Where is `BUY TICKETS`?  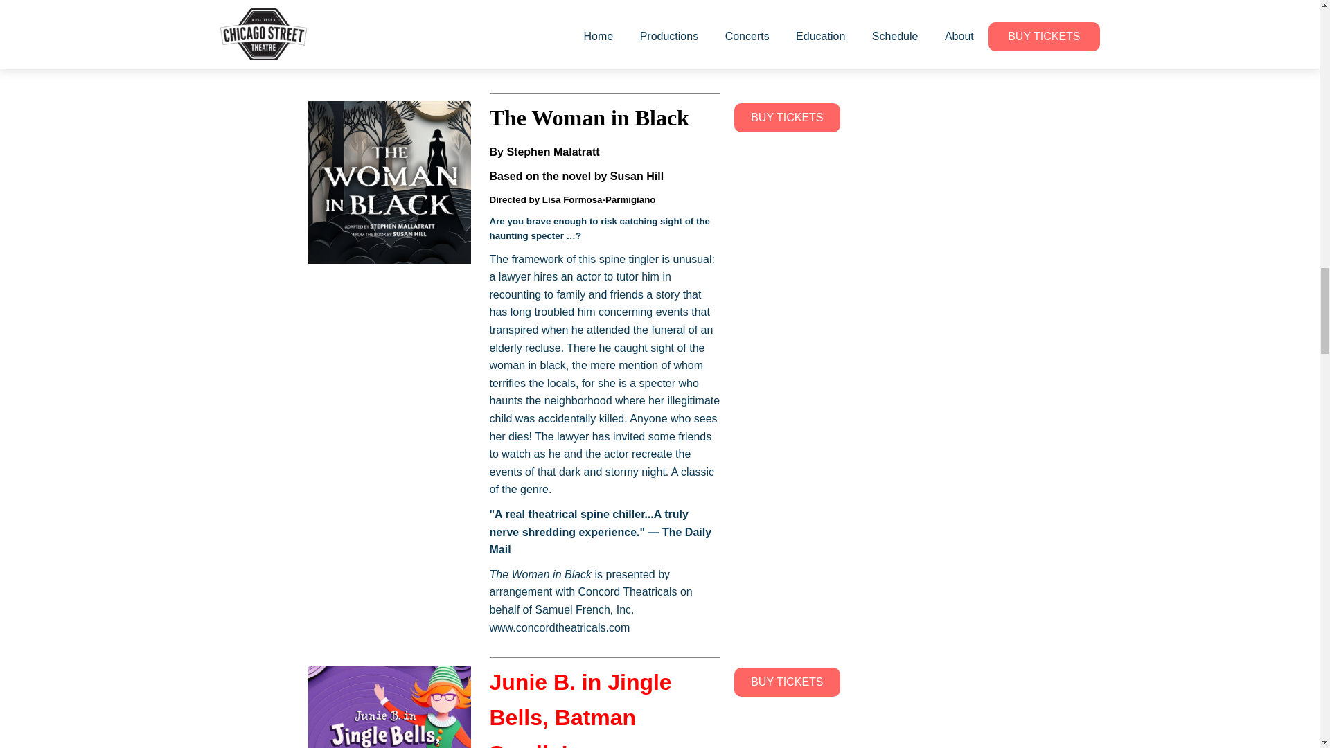
BUY TICKETS is located at coordinates (786, 118).